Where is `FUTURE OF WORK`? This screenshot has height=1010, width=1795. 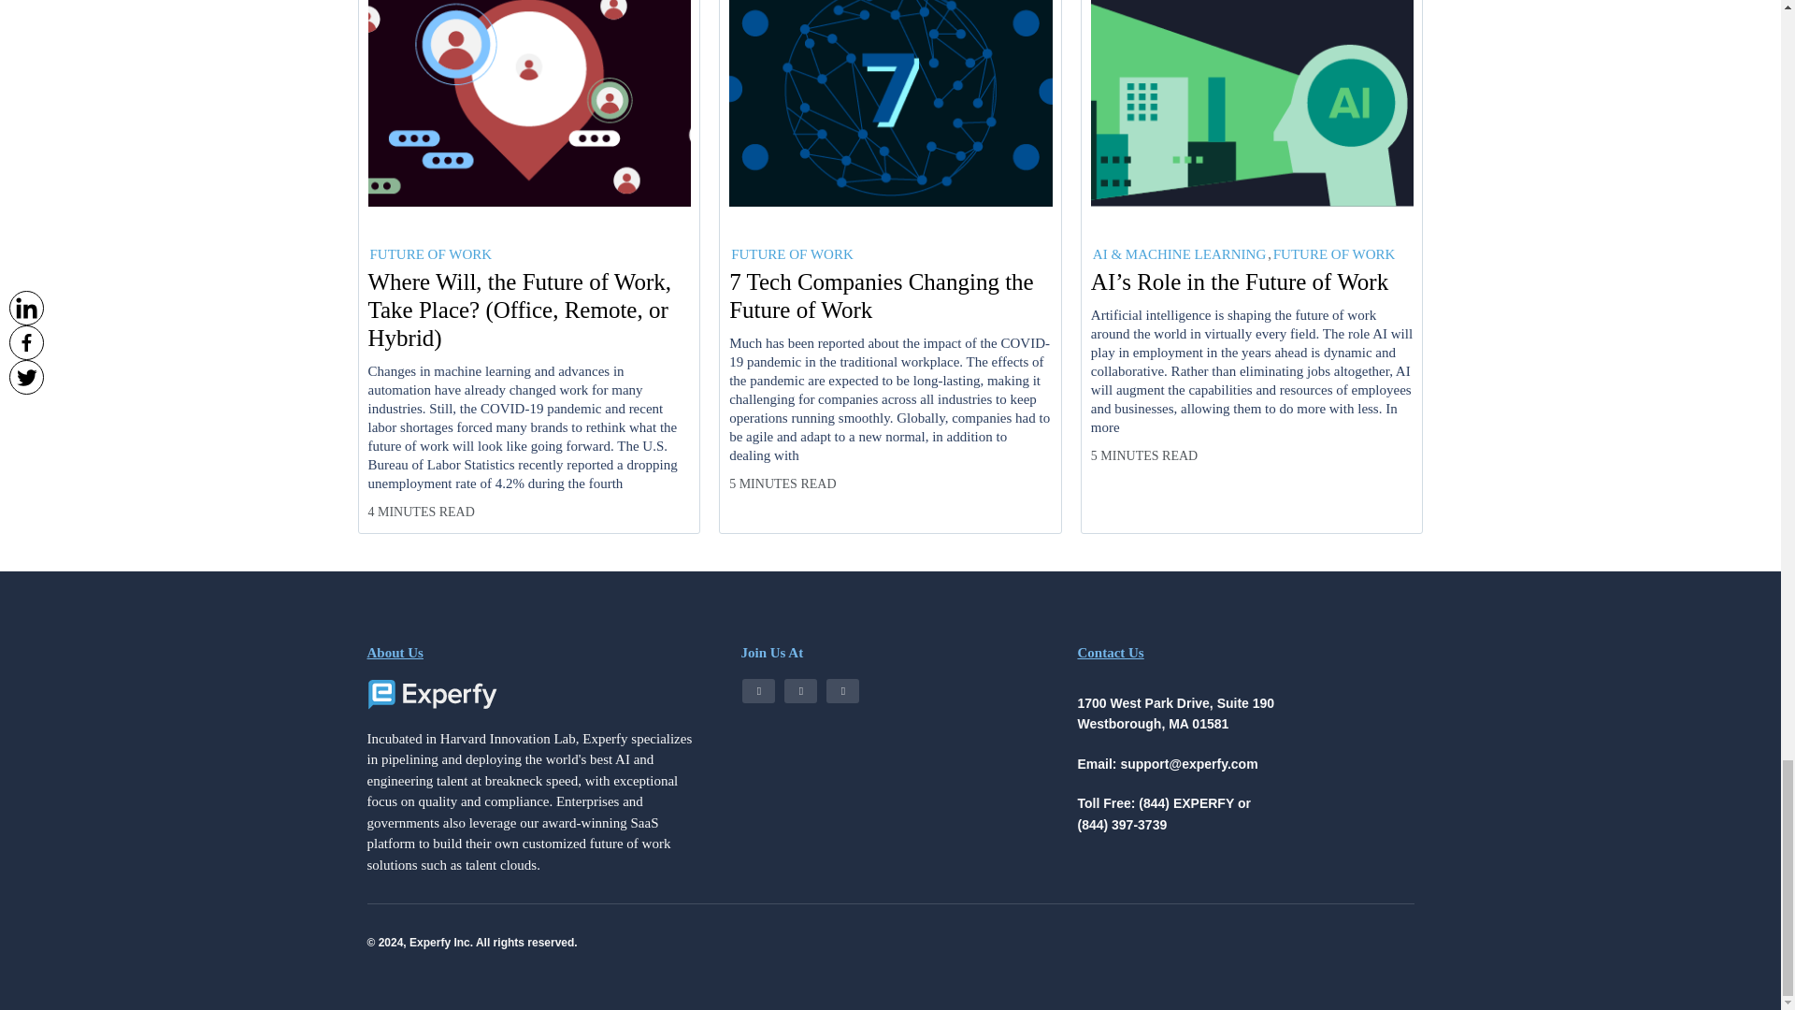 FUTURE OF WORK is located at coordinates (430, 253).